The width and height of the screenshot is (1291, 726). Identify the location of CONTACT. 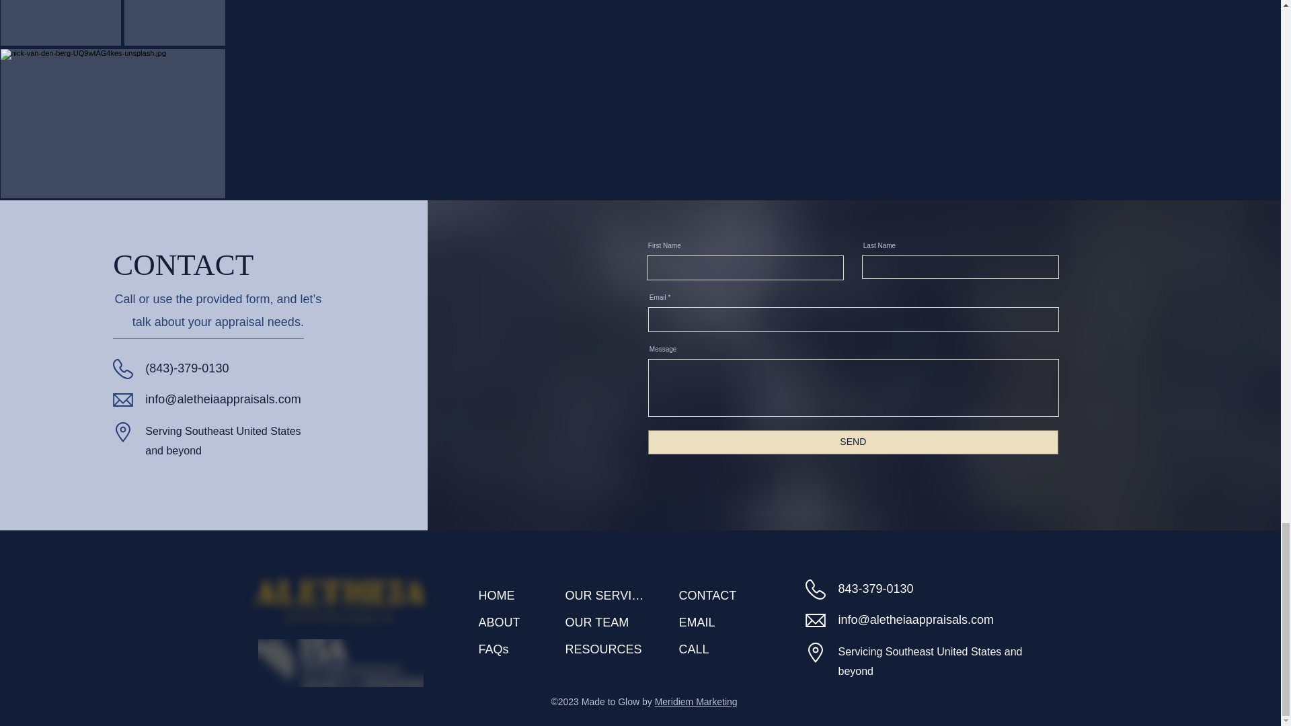
(736, 596).